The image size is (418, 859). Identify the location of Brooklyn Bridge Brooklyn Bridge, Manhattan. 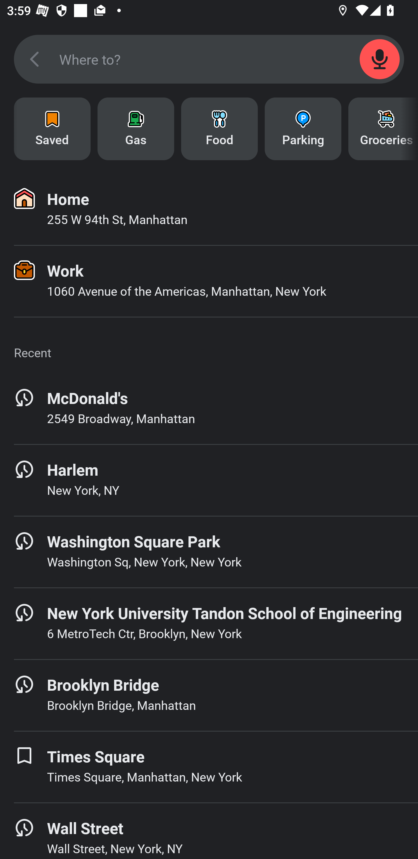
(209, 695).